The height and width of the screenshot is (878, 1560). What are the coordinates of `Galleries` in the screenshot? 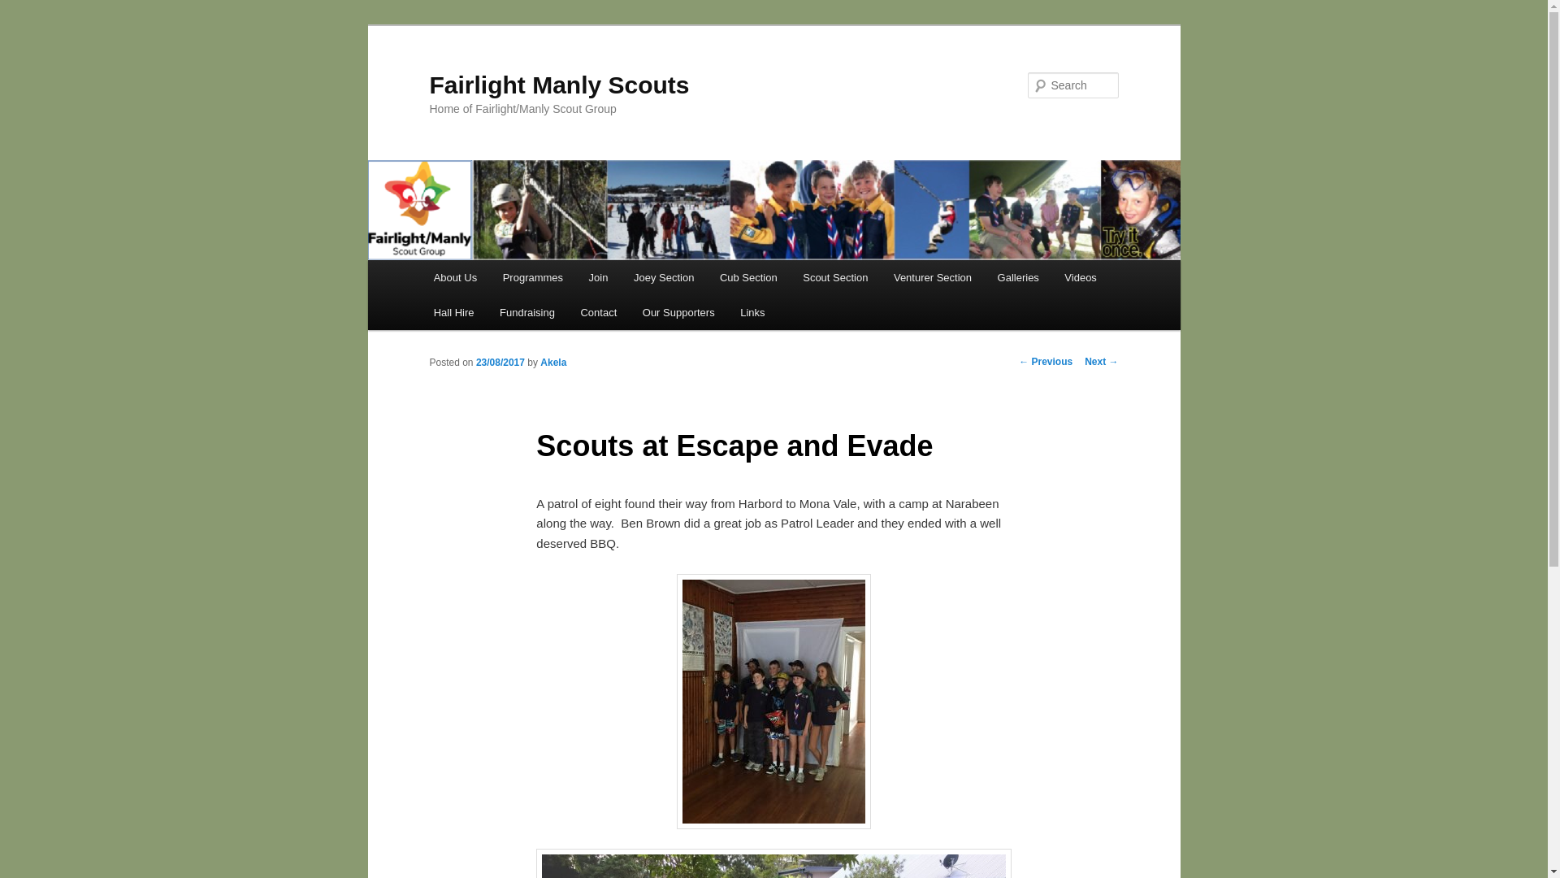 It's located at (1019, 278).